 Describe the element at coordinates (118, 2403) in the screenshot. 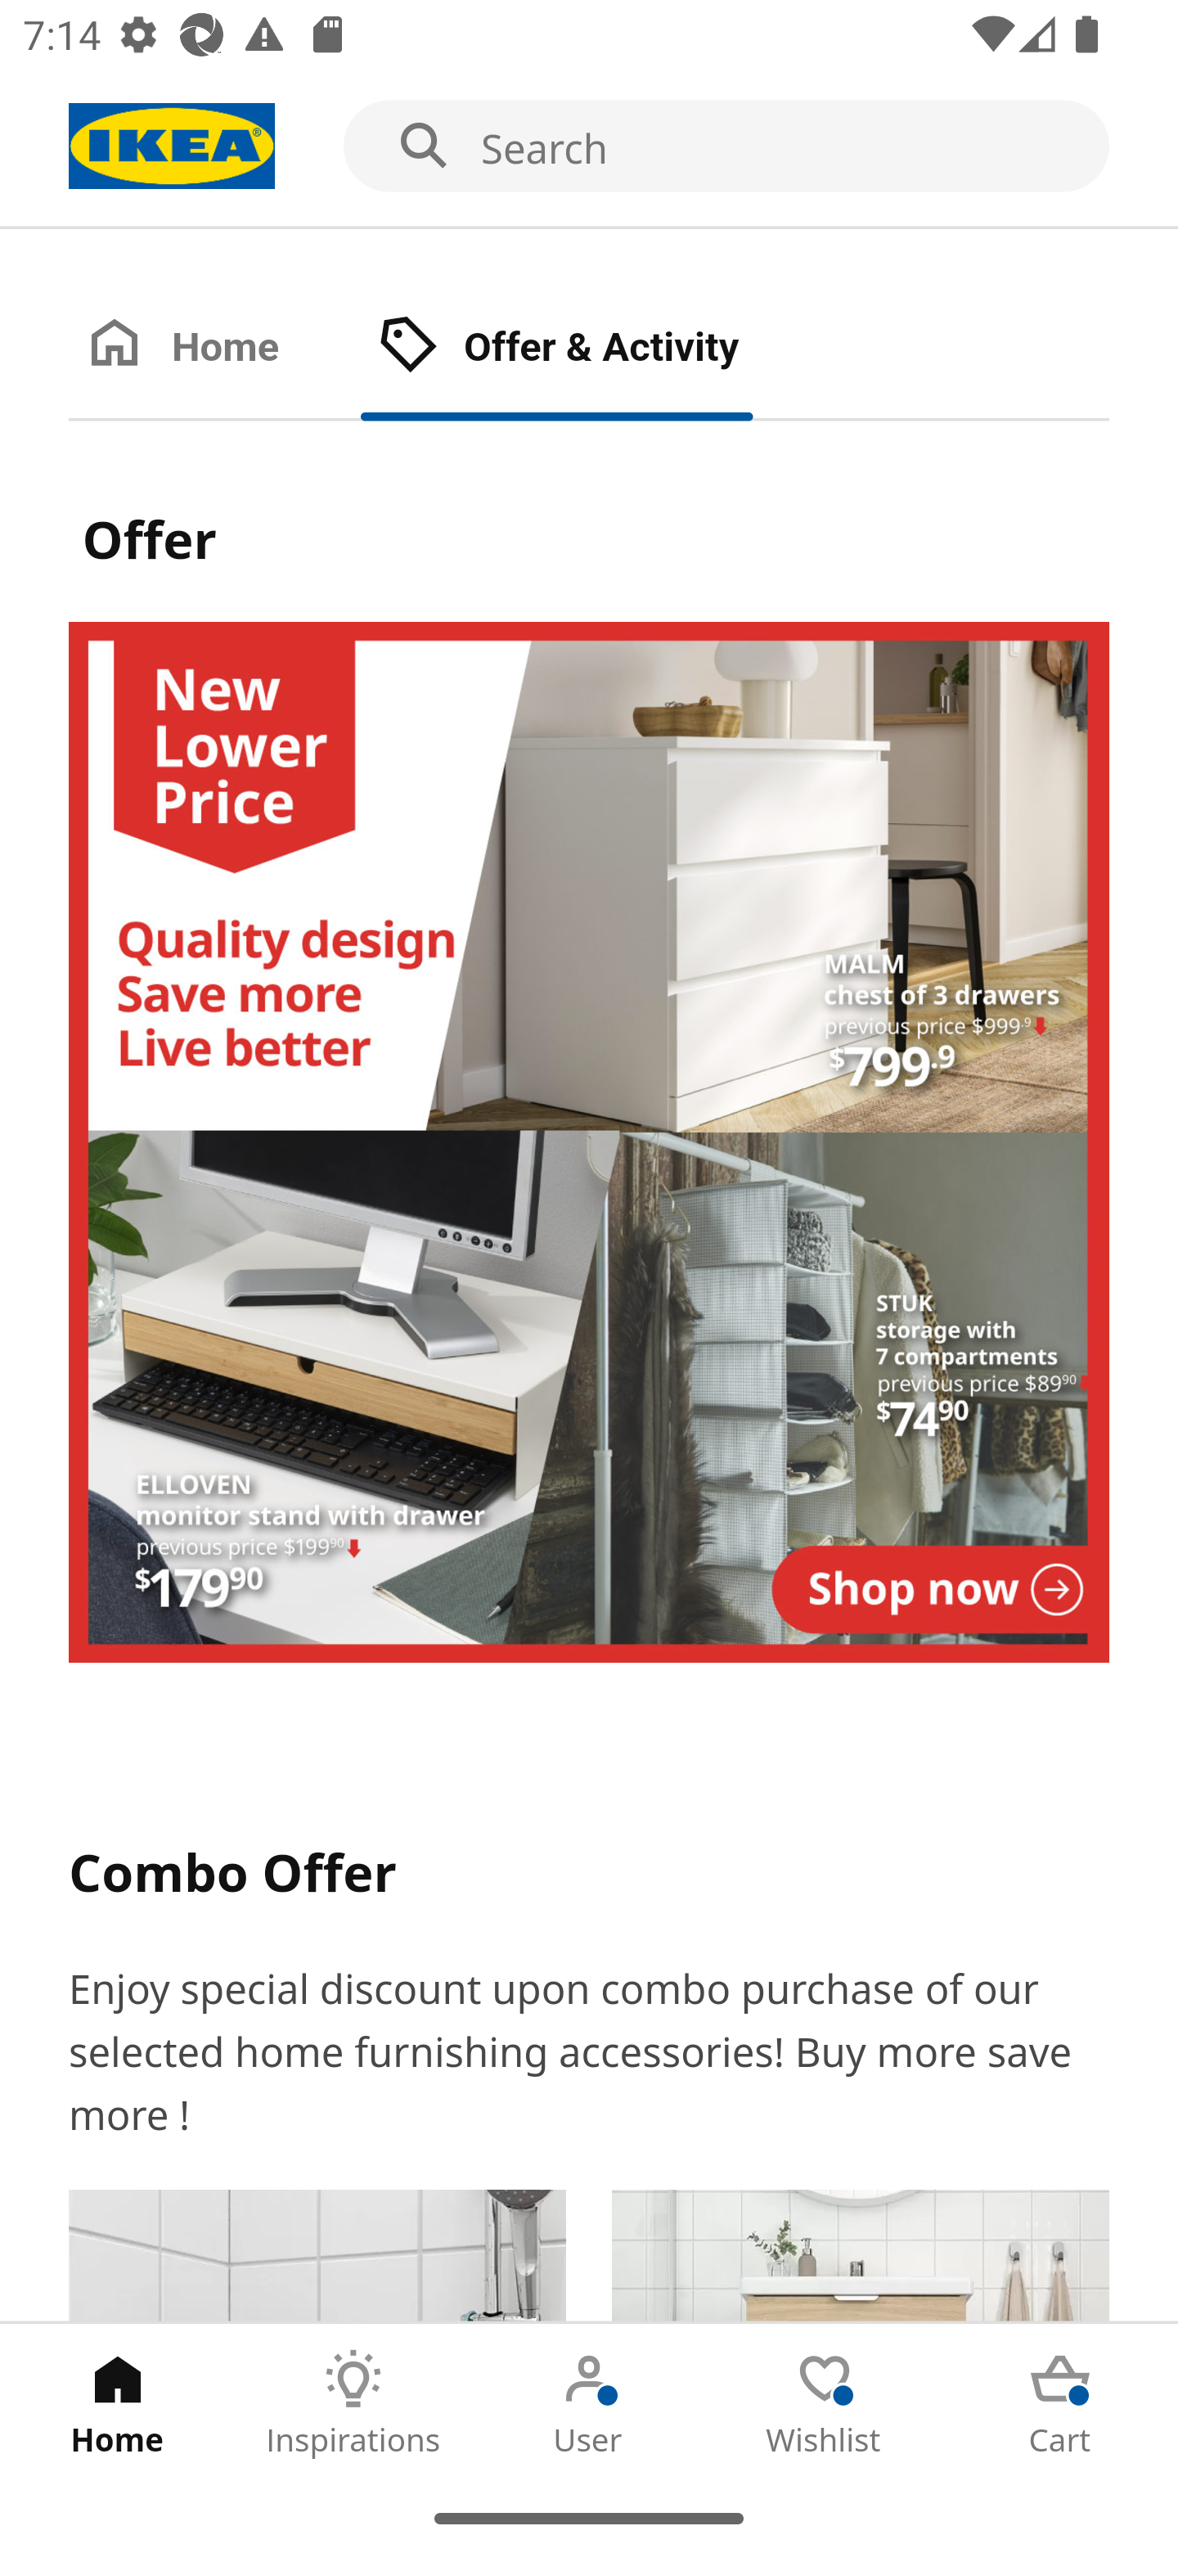

I see `Home
Tab 1 of 5` at that location.